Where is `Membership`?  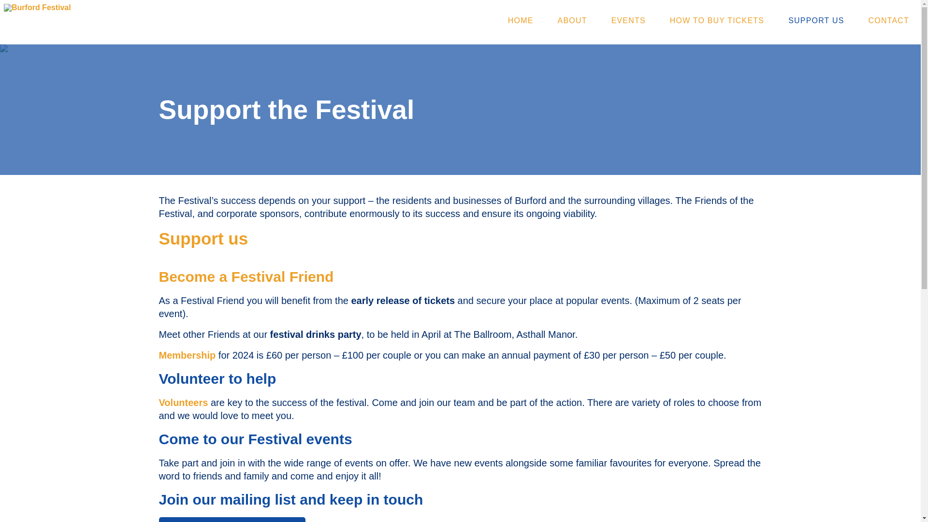
Membership is located at coordinates (187, 355).